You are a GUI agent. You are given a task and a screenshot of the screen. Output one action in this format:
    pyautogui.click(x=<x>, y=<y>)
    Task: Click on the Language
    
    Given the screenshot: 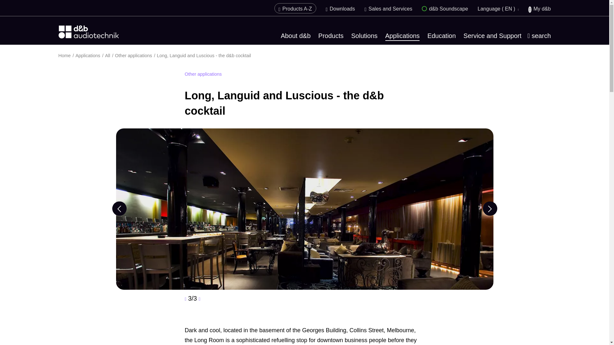 What is the action you would take?
    pyautogui.click(x=498, y=9)
    